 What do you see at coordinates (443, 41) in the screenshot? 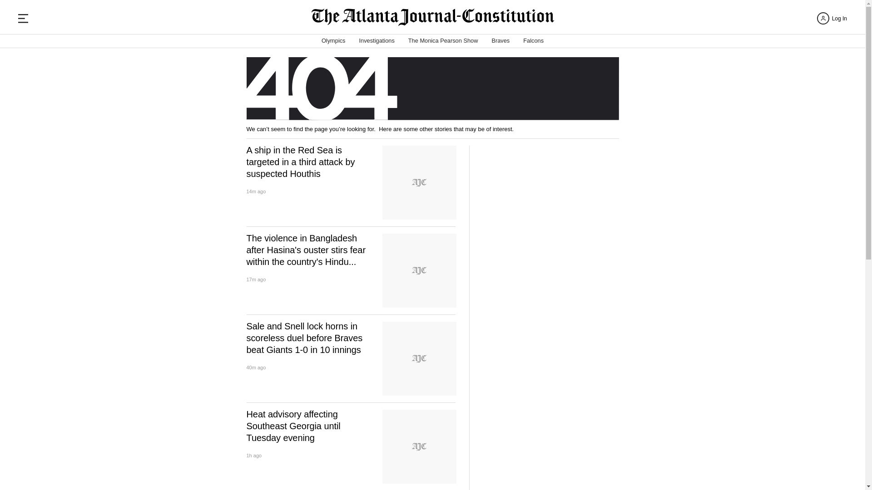
I see `The Monica Pearson Show` at bounding box center [443, 41].